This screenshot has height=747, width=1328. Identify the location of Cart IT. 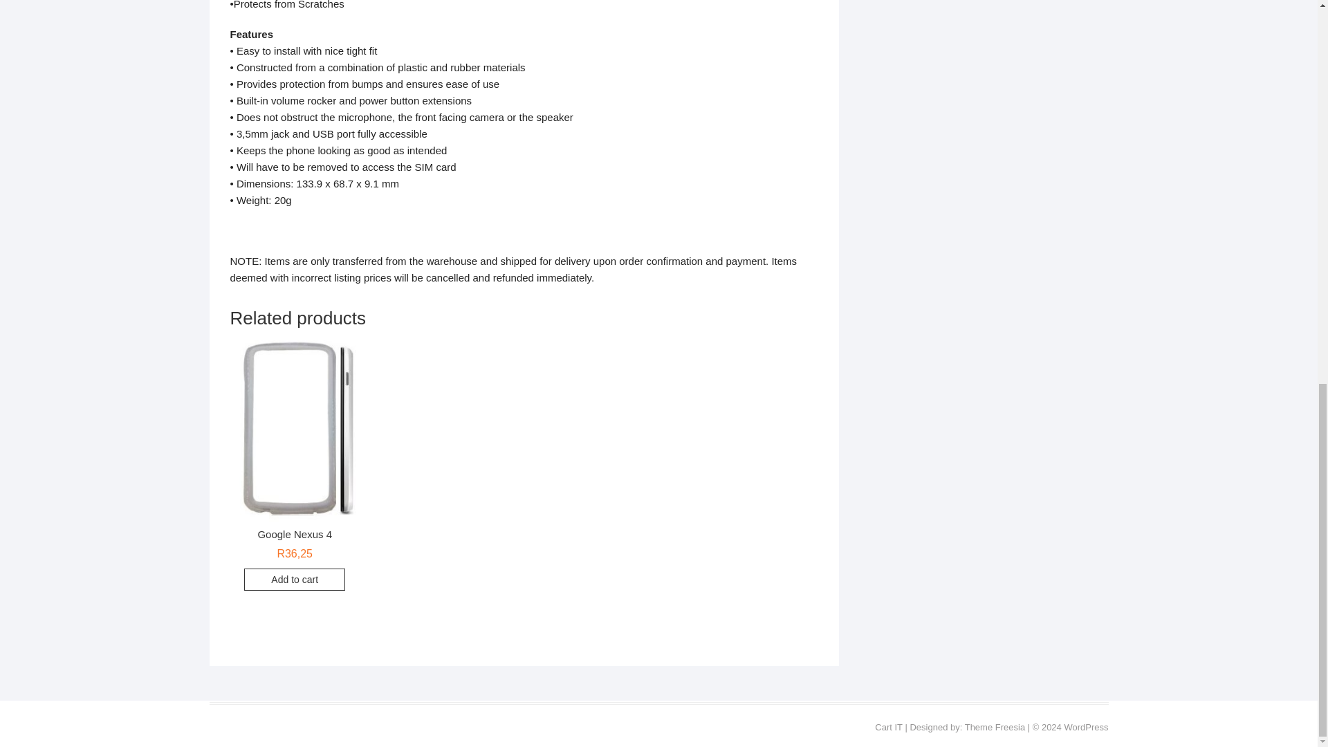
(889, 728).